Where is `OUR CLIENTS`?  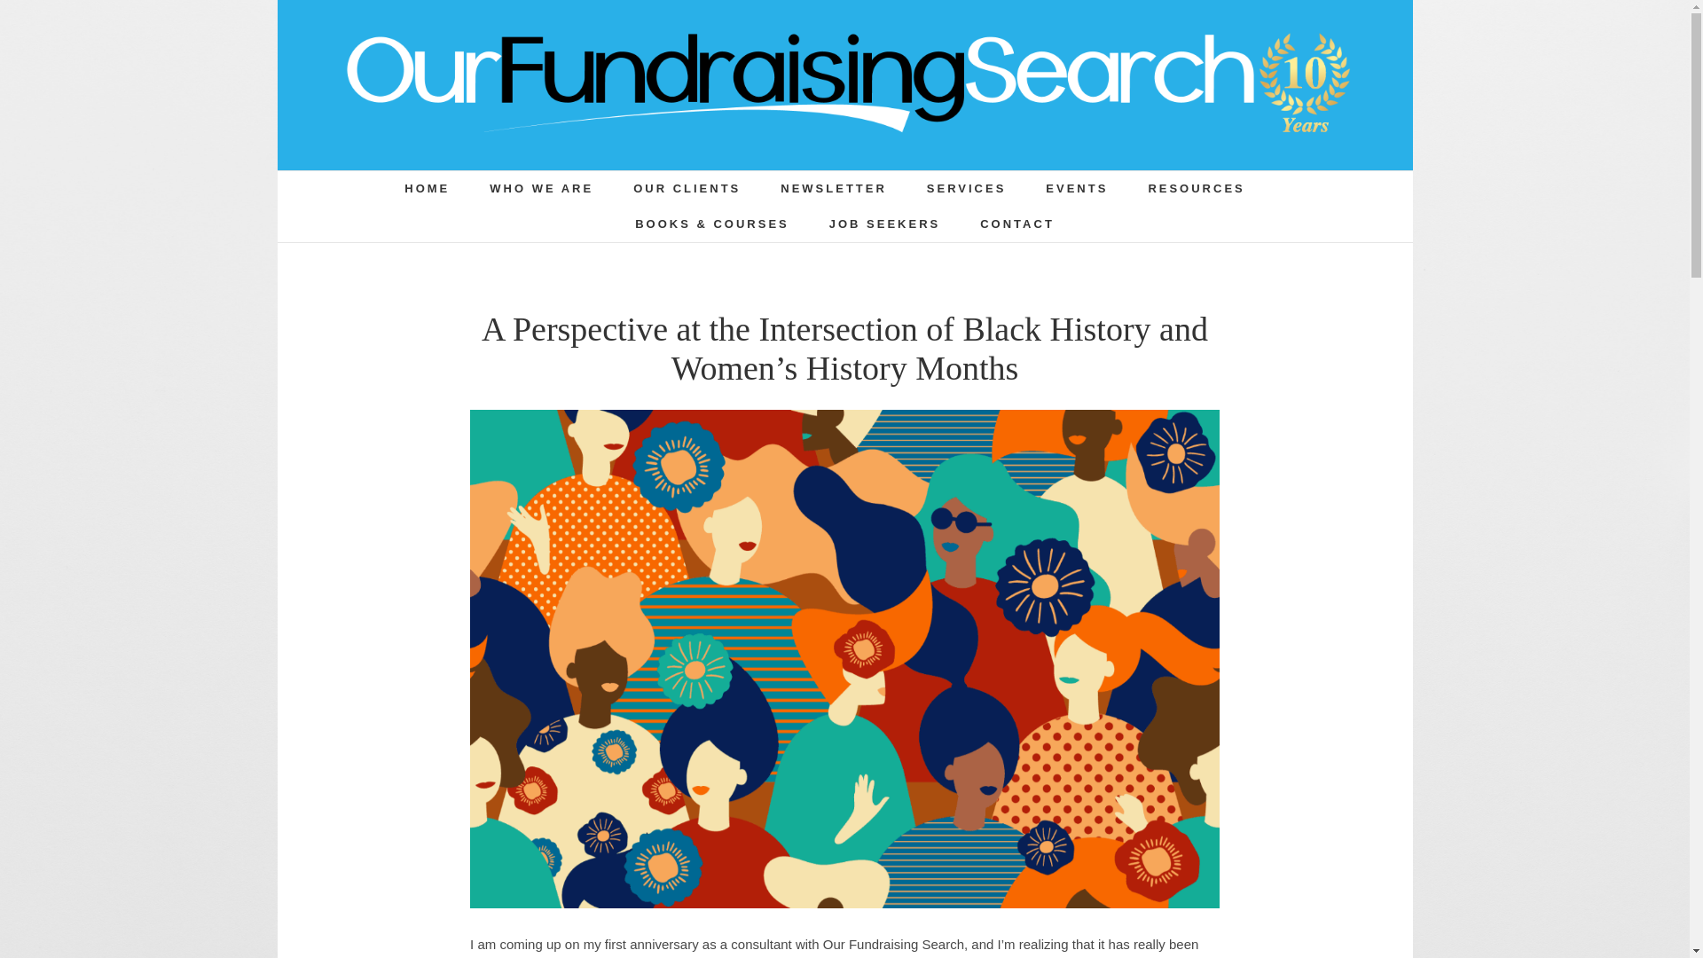
OUR CLIENTS is located at coordinates (687, 189).